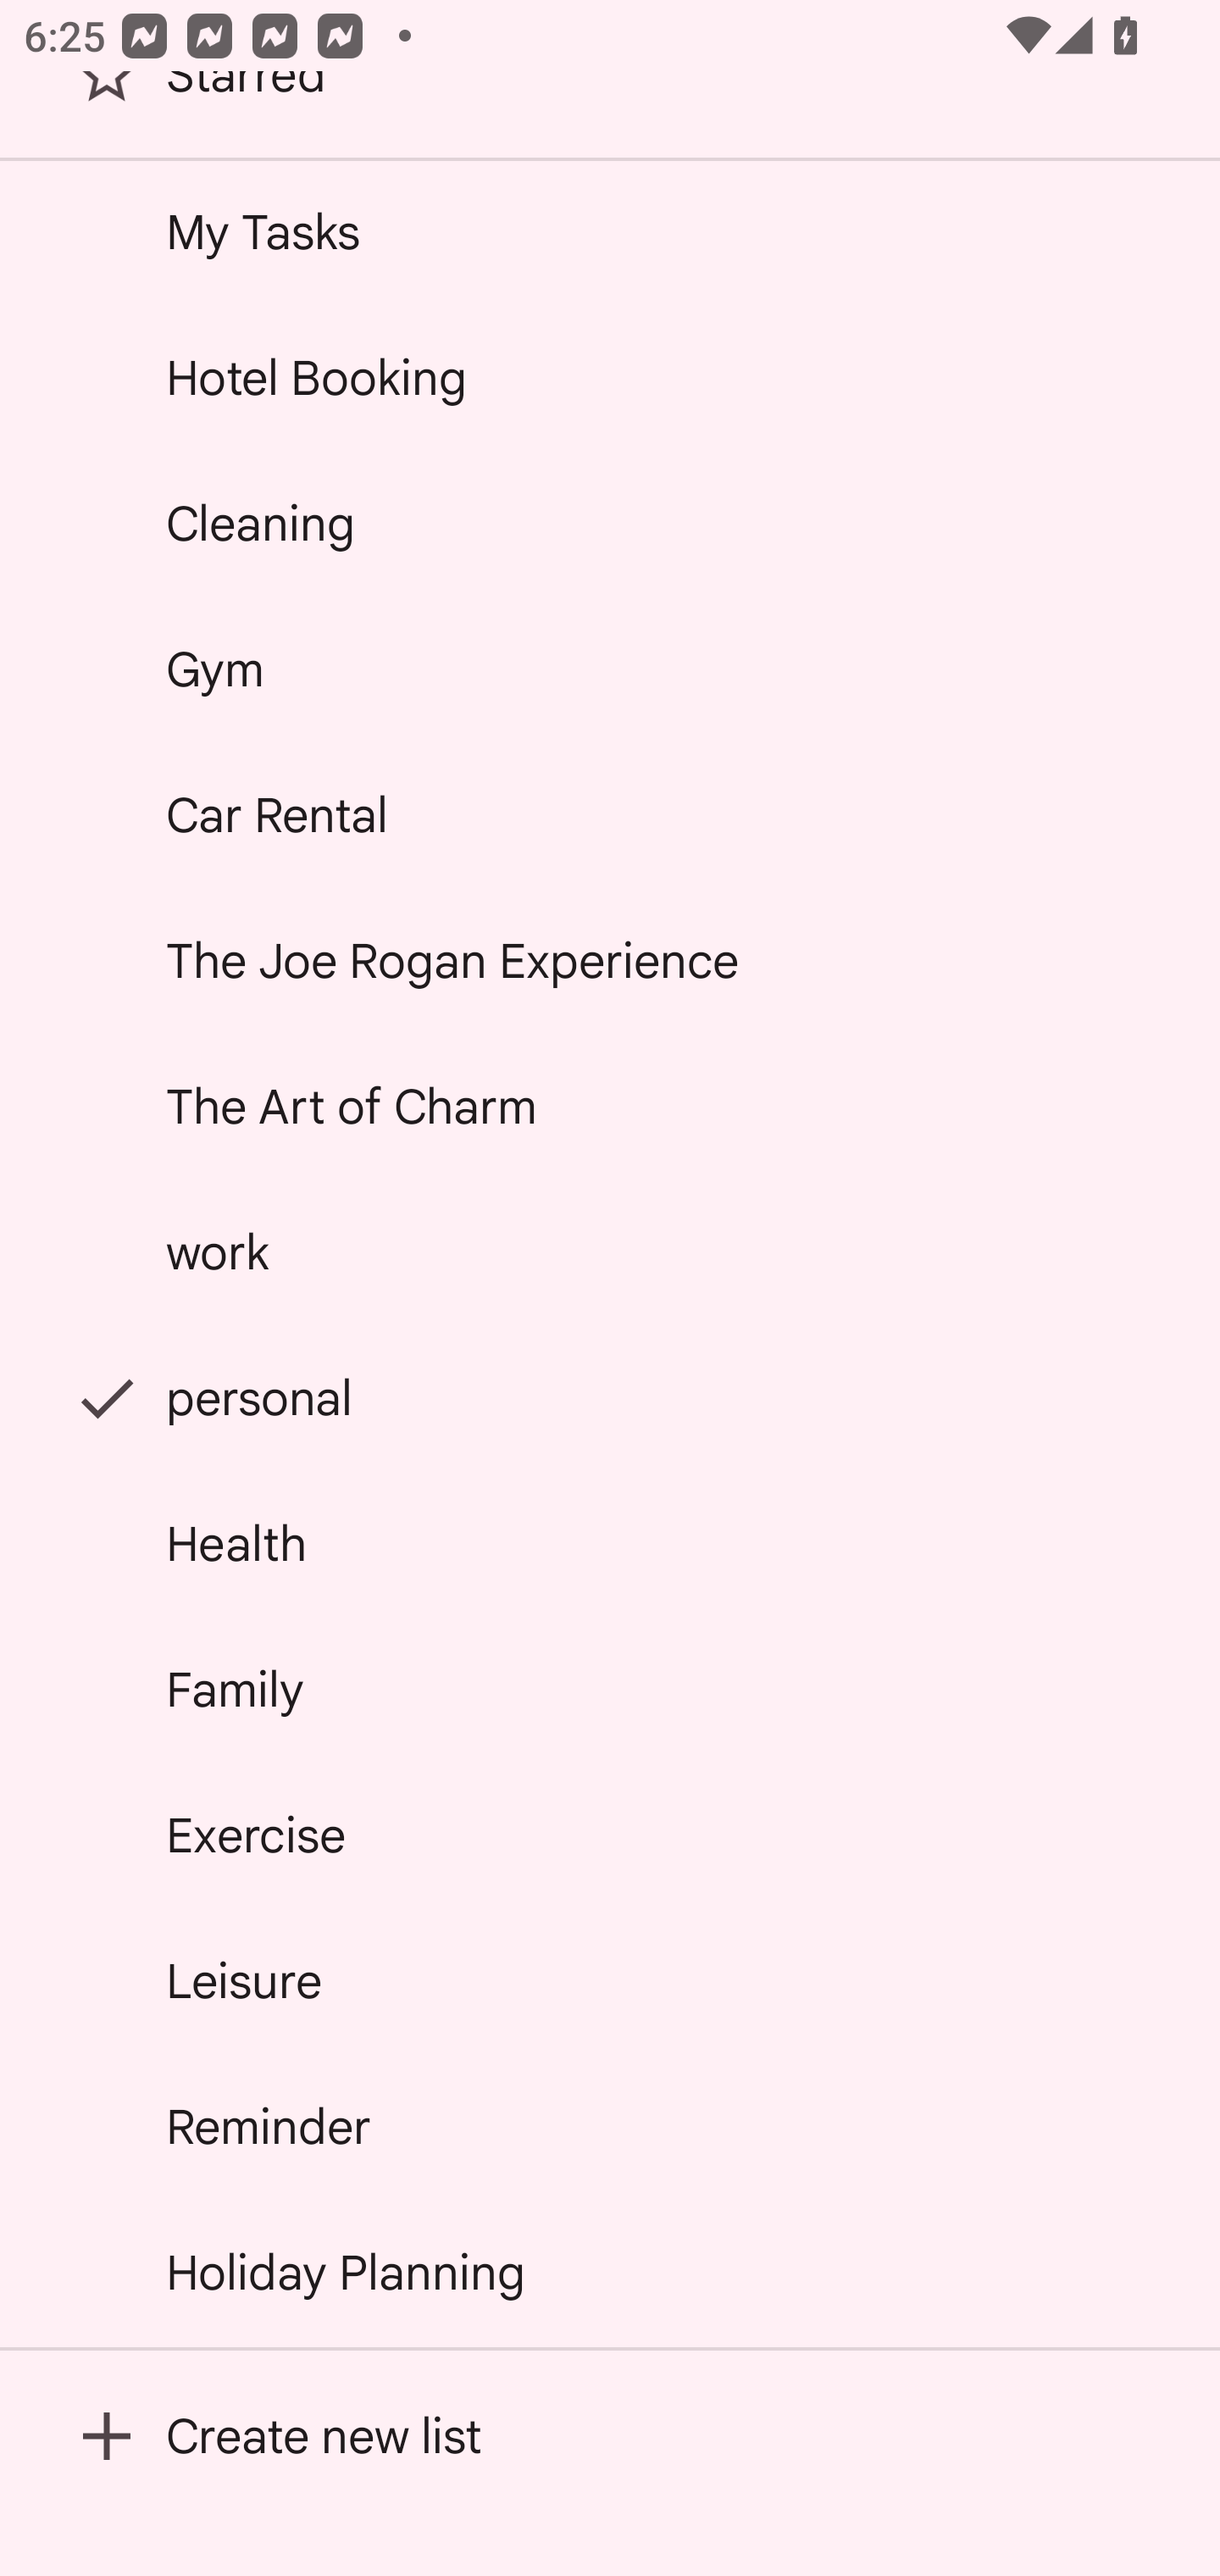 The width and height of the screenshot is (1220, 2576). I want to click on The Joe Rogan Experience, so click(610, 961).